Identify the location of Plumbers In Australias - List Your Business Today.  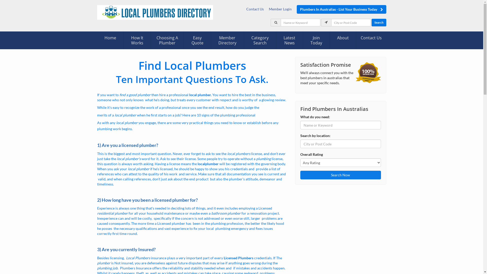
(341, 9).